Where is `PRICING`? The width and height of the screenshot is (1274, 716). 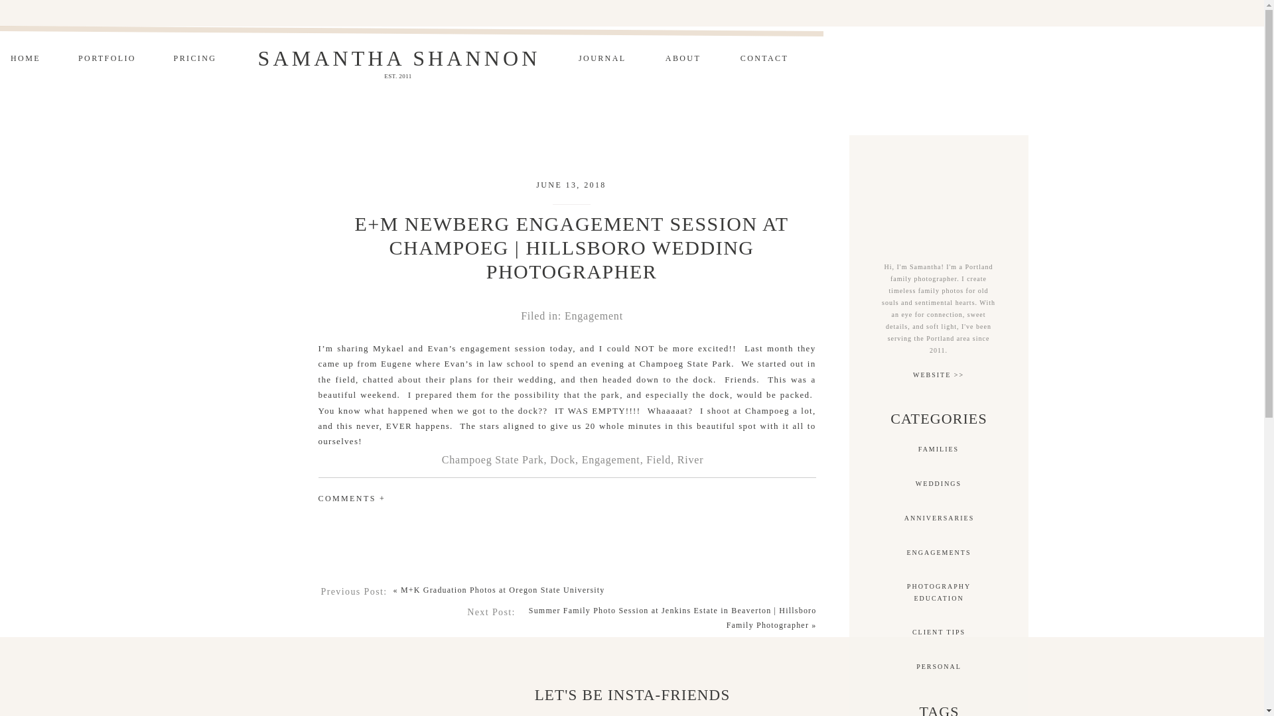 PRICING is located at coordinates (25, 60).